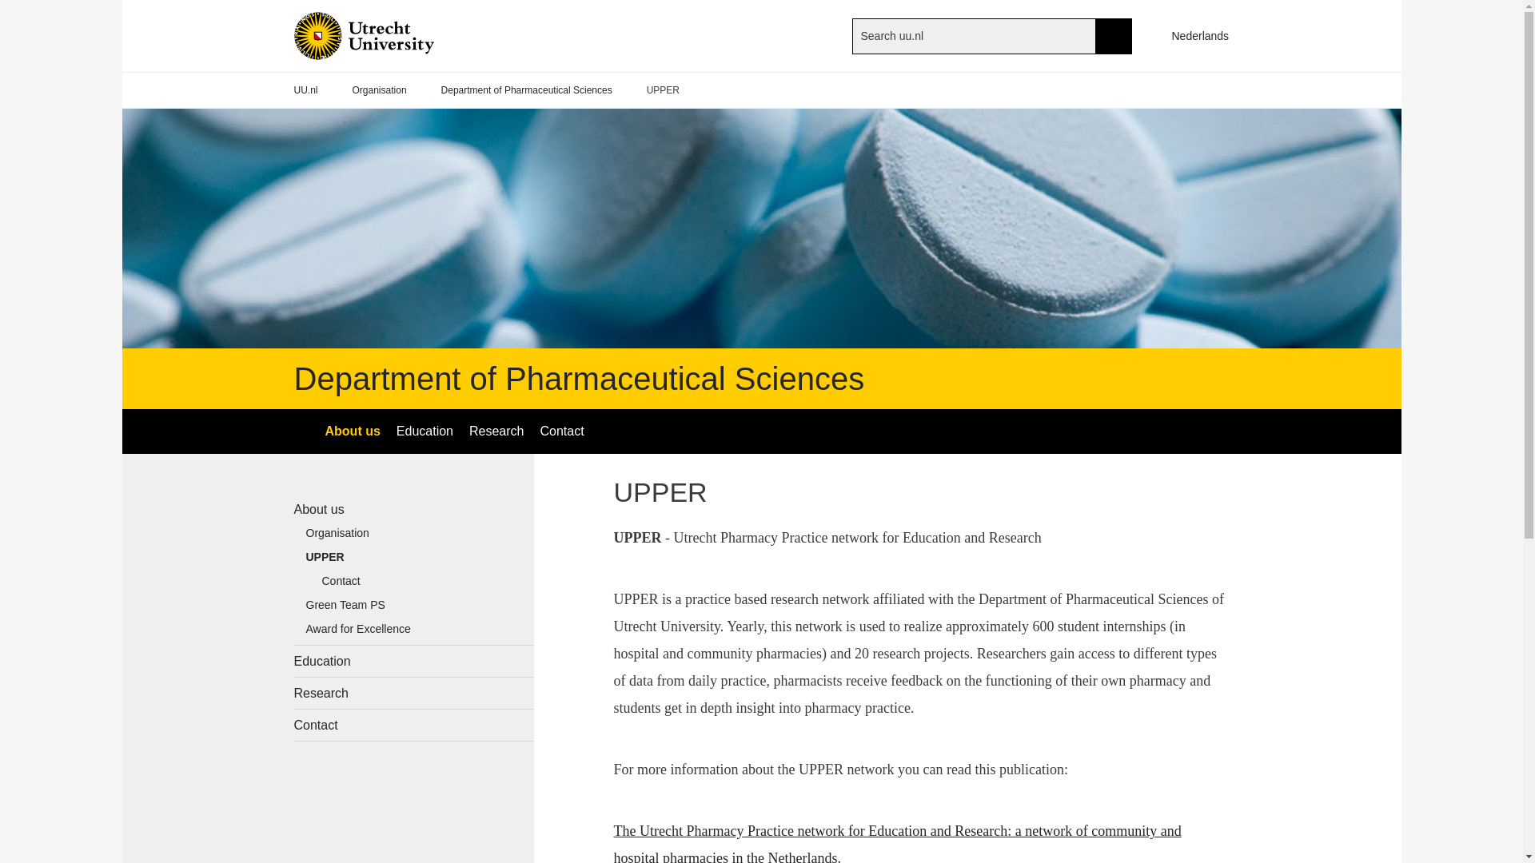 The image size is (1535, 863). What do you see at coordinates (414, 632) in the screenshot?
I see `Award for Excellence` at bounding box center [414, 632].